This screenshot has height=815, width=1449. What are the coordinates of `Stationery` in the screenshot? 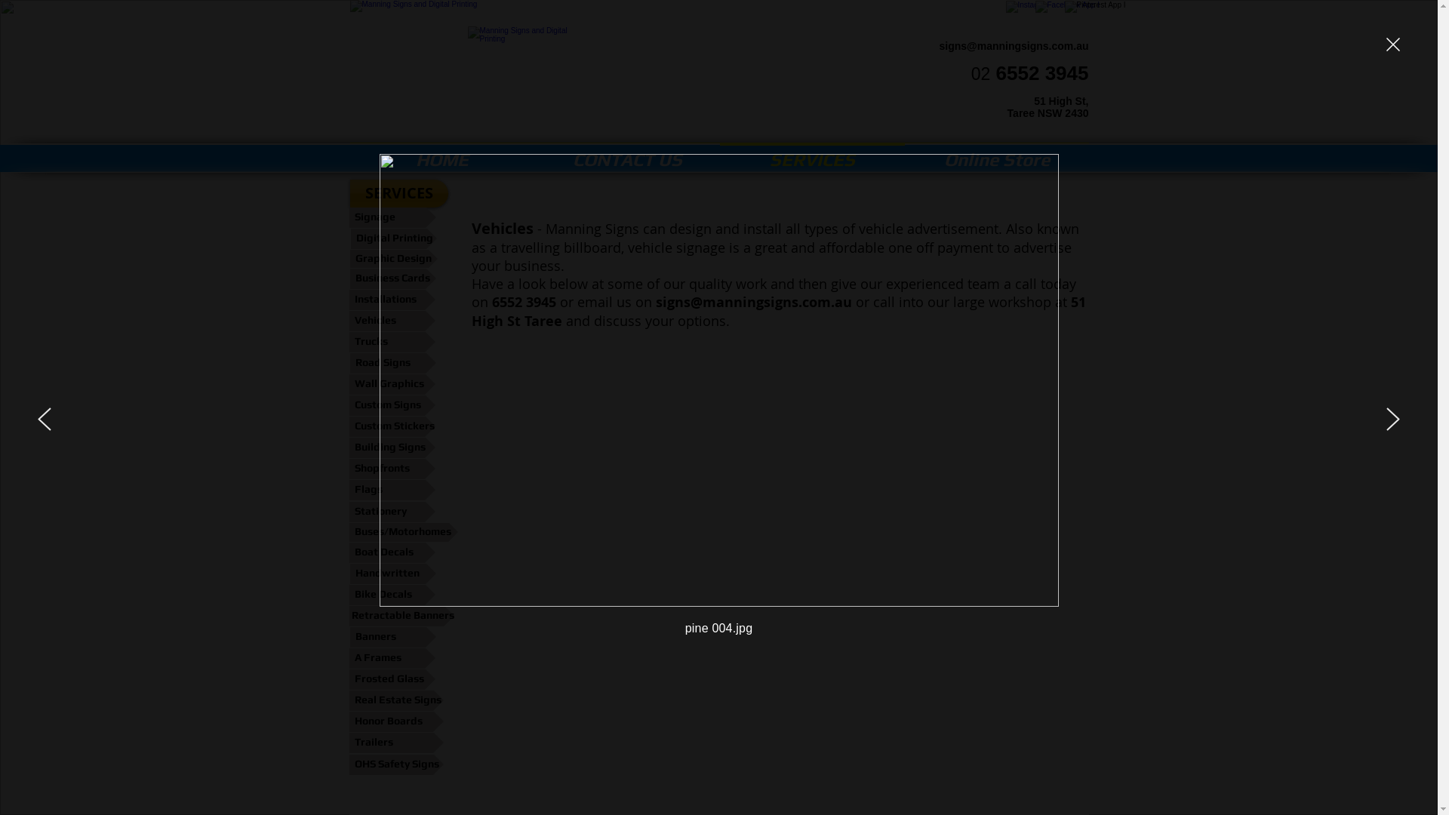 It's located at (392, 512).